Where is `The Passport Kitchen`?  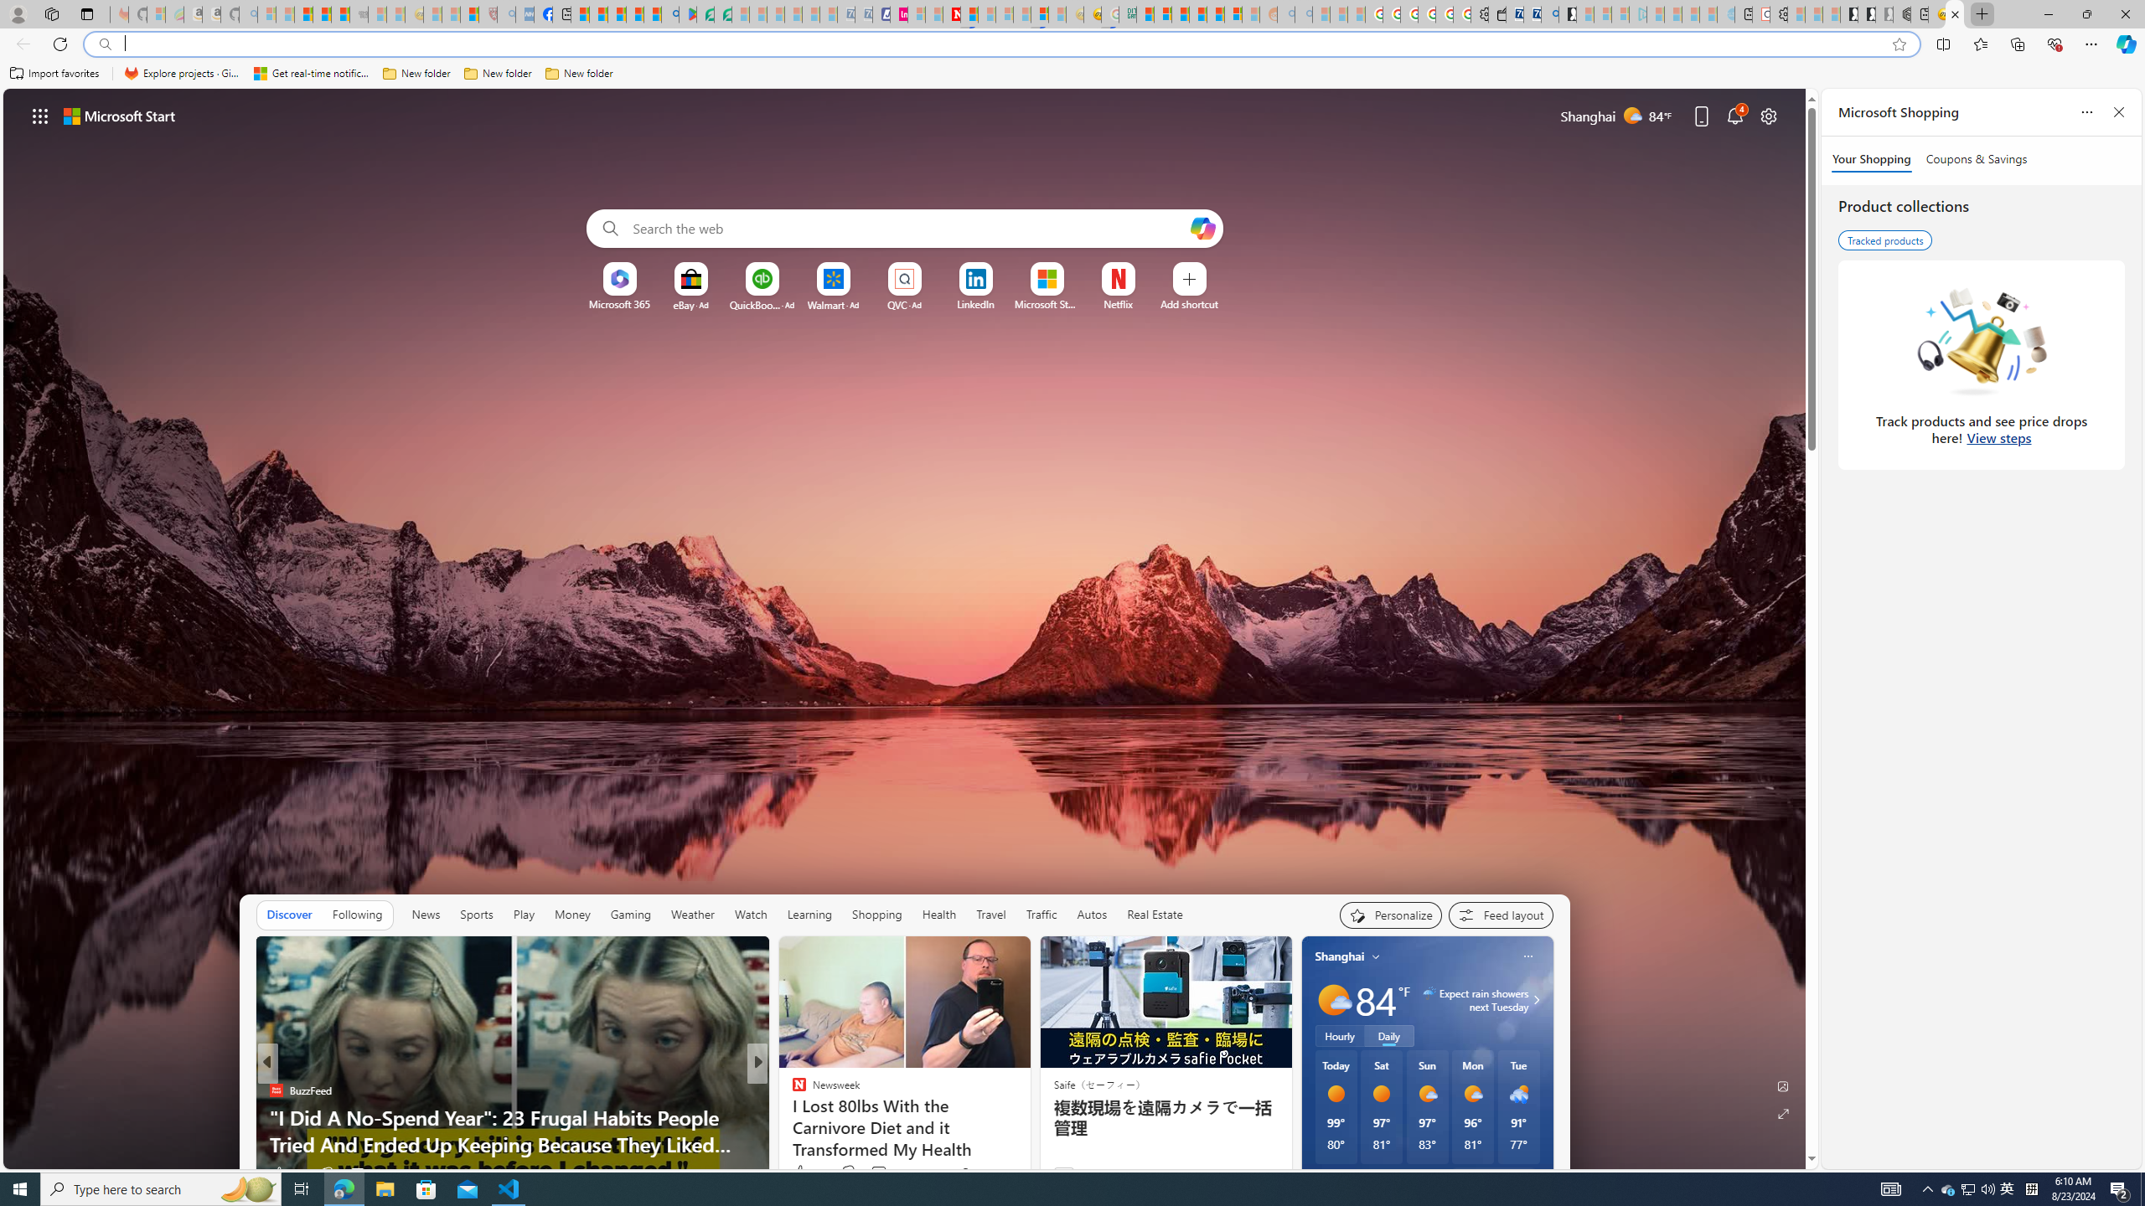
The Passport Kitchen is located at coordinates (792, 1117).